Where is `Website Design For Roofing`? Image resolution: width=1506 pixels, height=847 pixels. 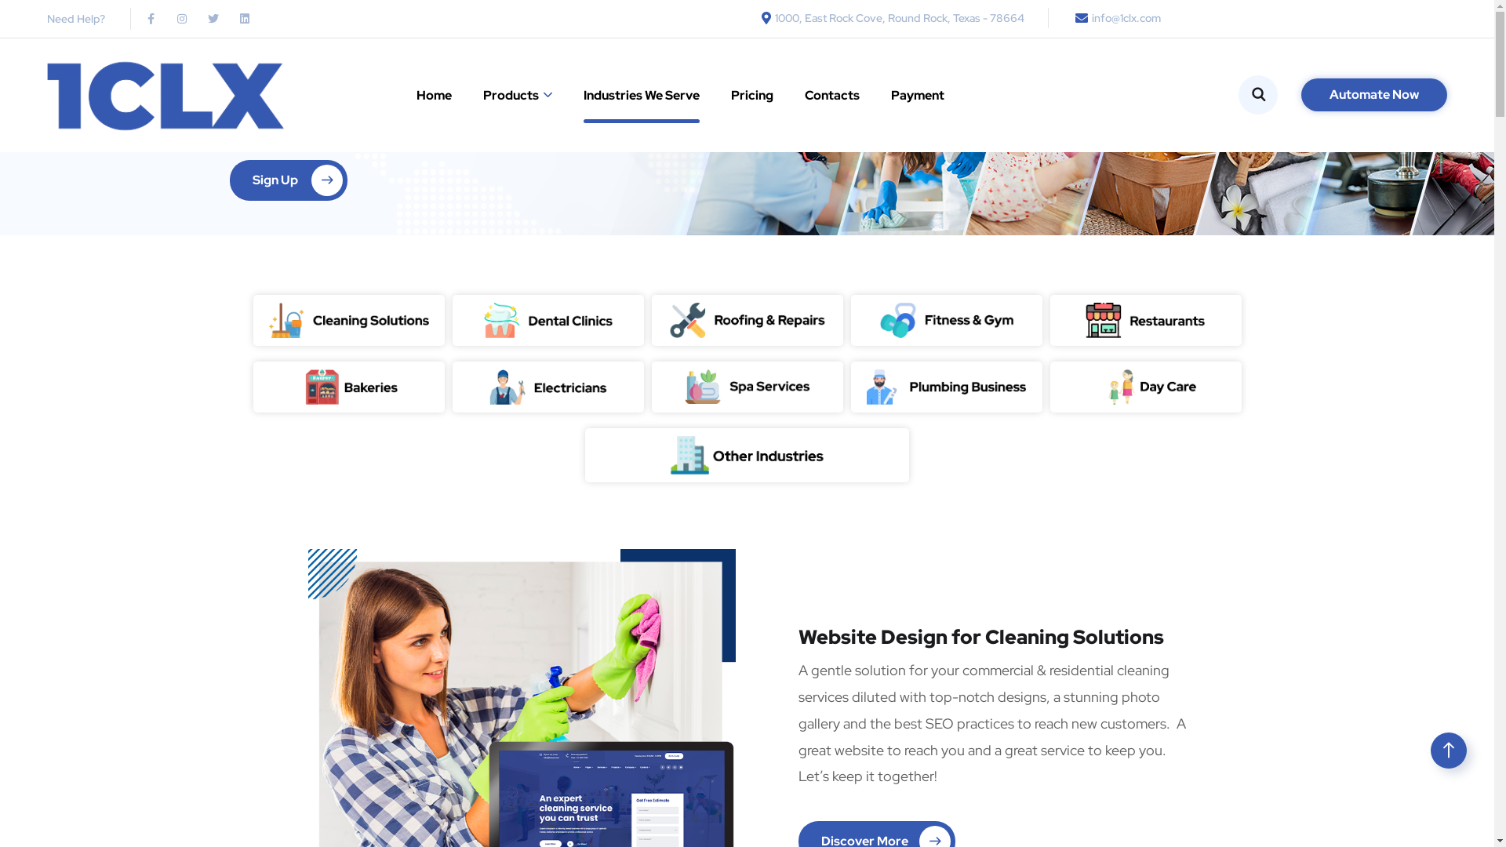 Website Design For Roofing is located at coordinates (747, 320).